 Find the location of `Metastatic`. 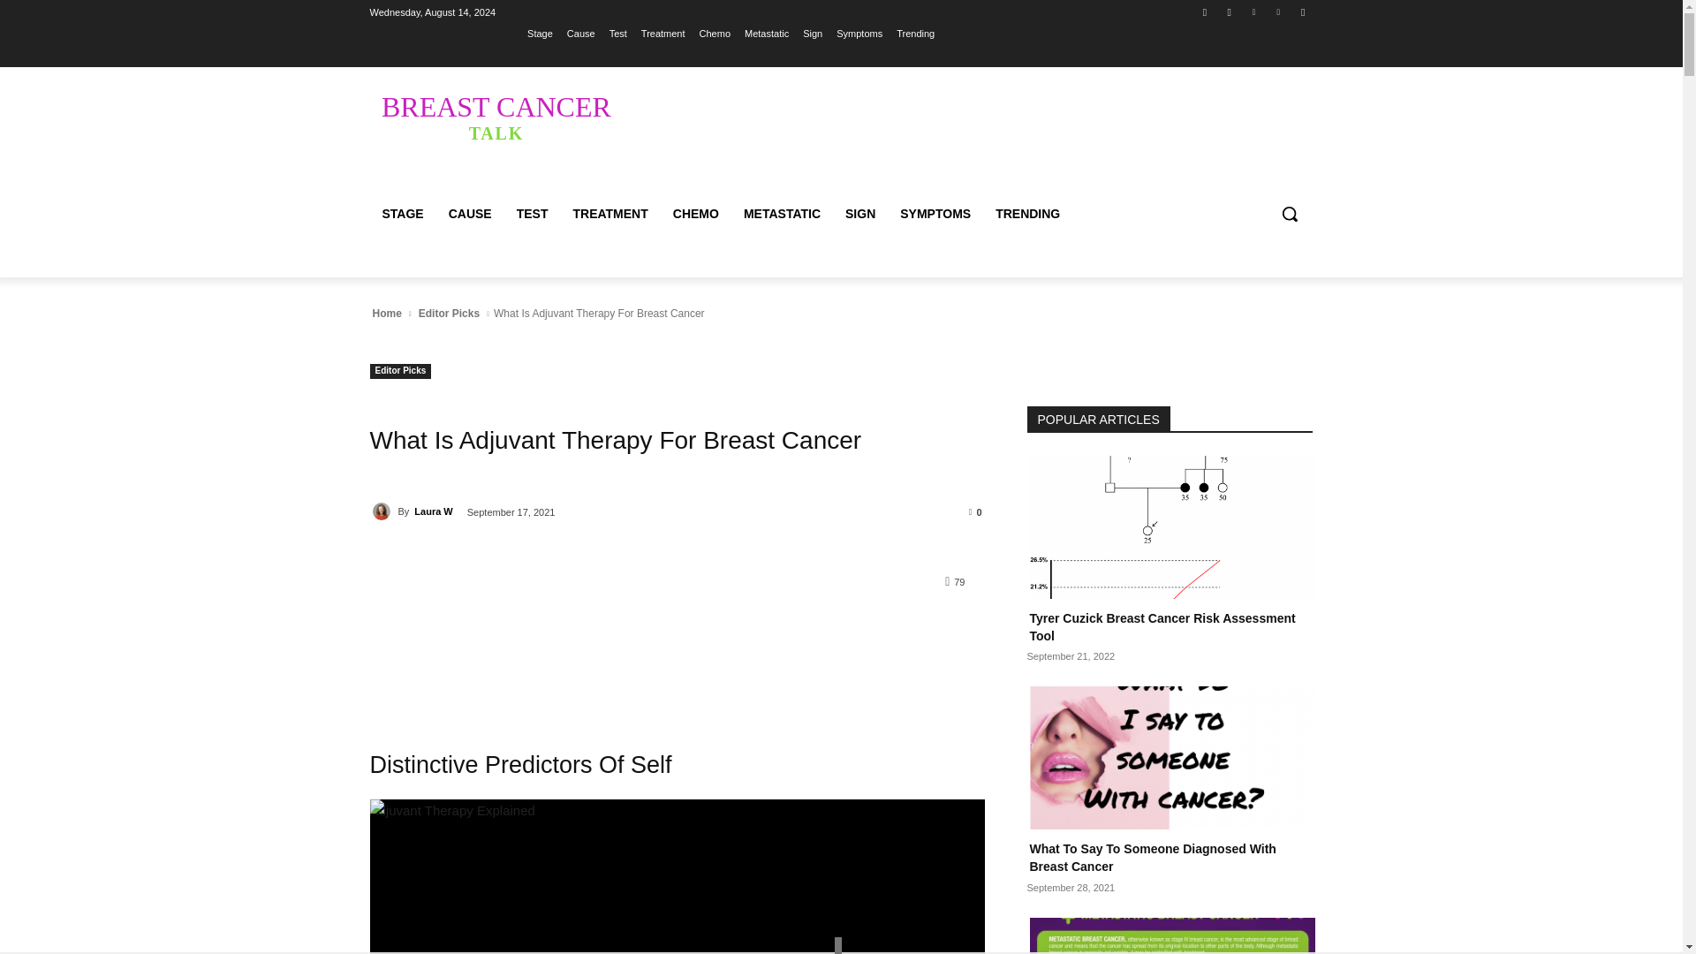

Metastatic is located at coordinates (496, 117).